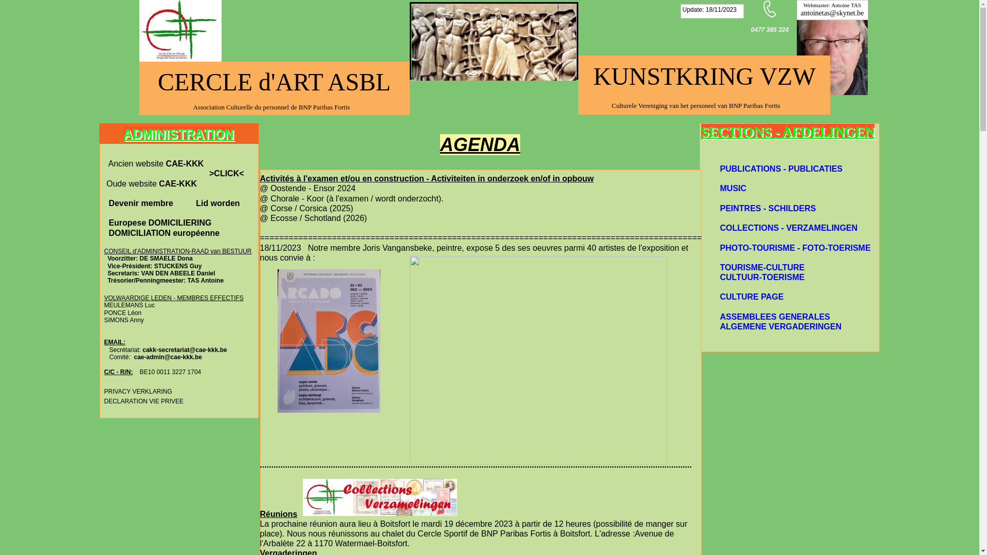  Describe the element at coordinates (217, 203) in the screenshot. I see ` Lid worden` at that location.